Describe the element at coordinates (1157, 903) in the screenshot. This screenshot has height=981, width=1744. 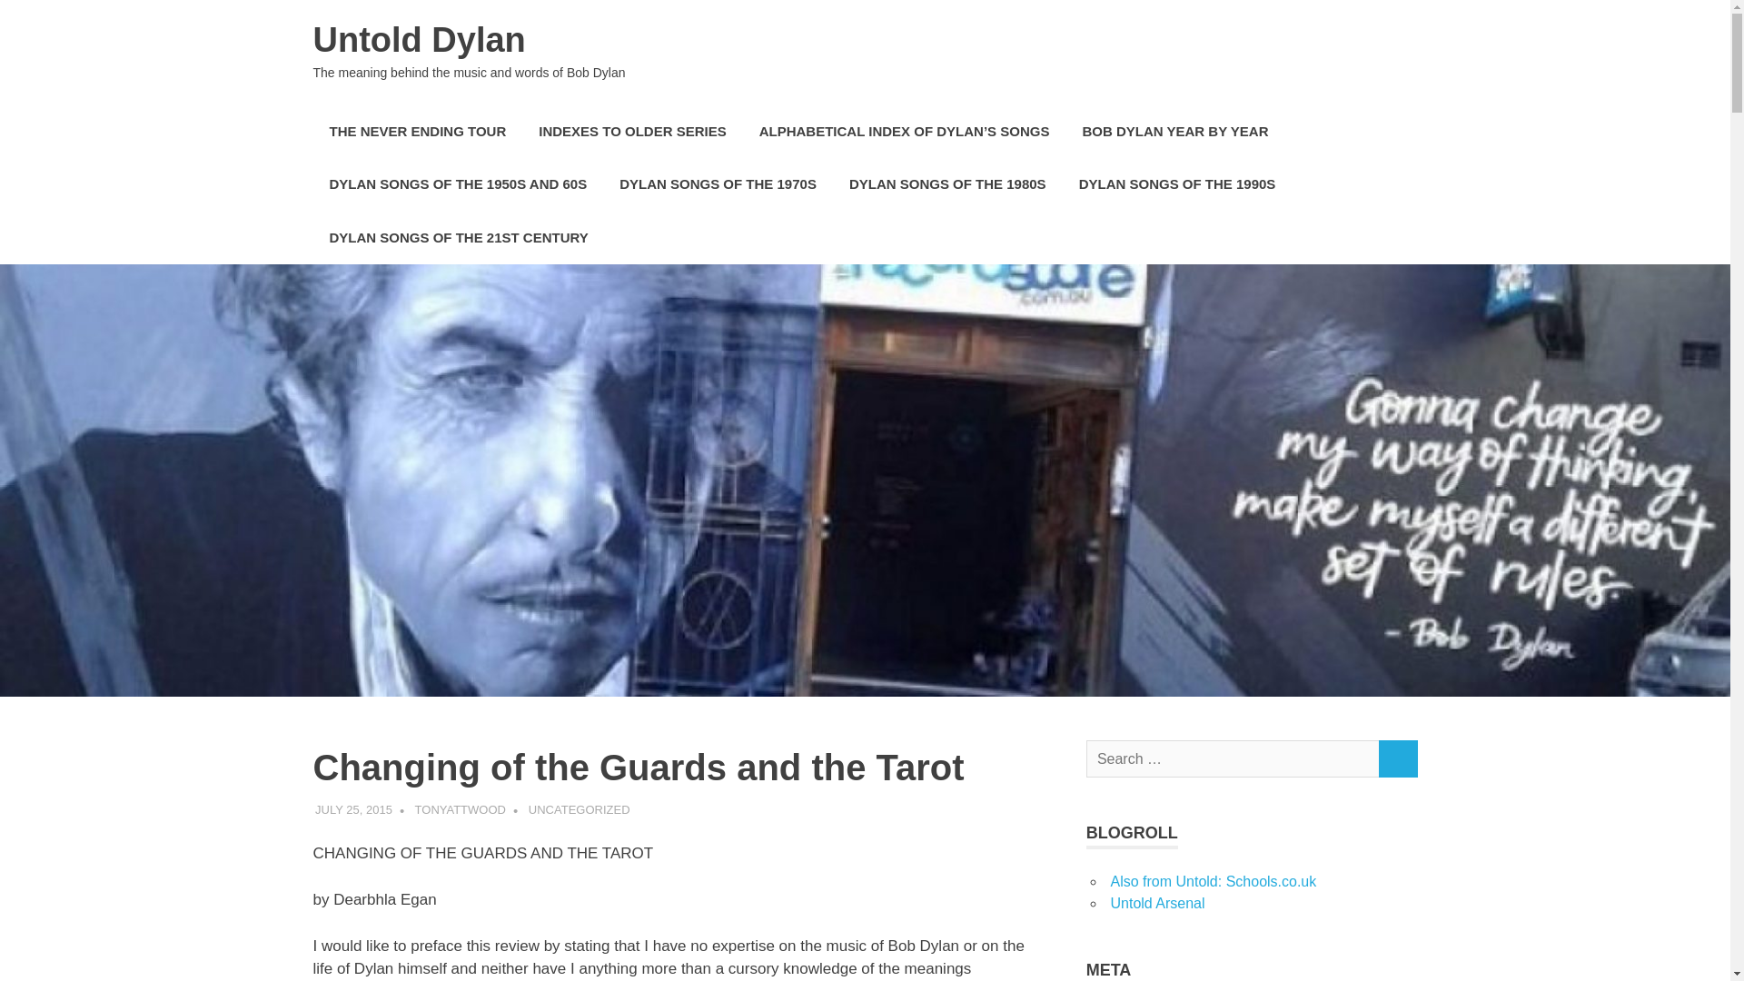
I see `From the same guys: our other hobby` at that location.